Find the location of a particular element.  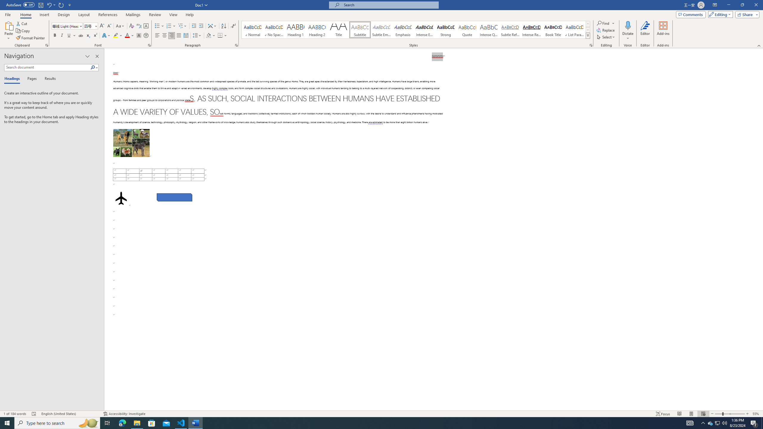

Zoom Out is located at coordinates (718, 414).